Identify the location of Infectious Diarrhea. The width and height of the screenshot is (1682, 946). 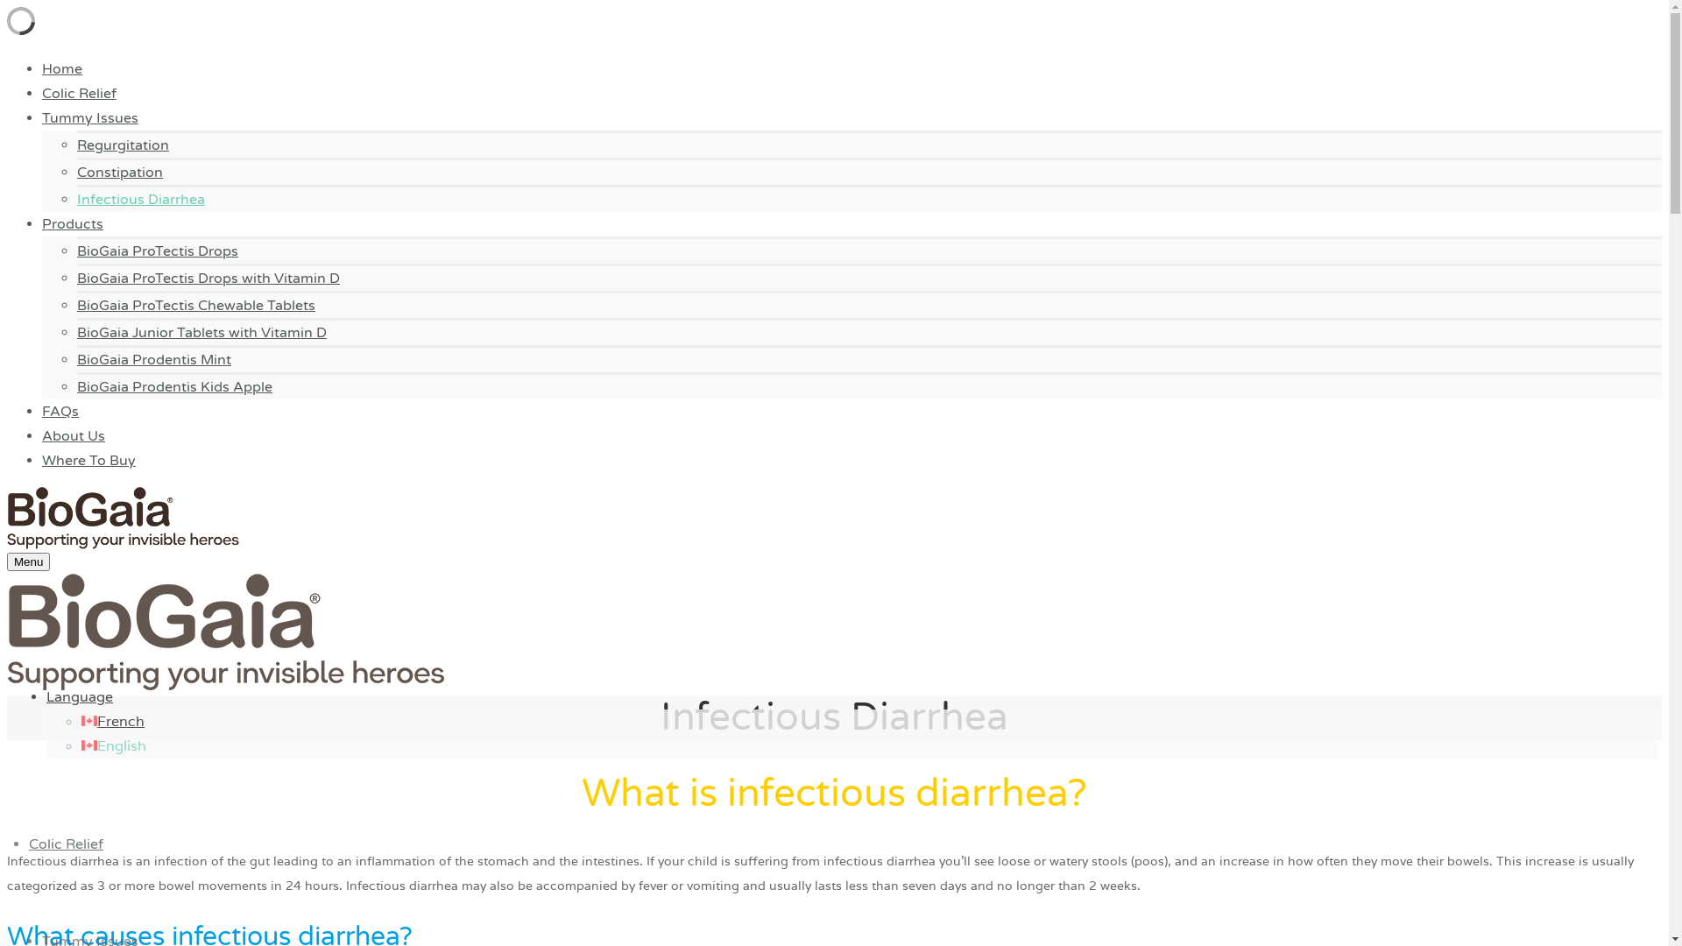
(141, 200).